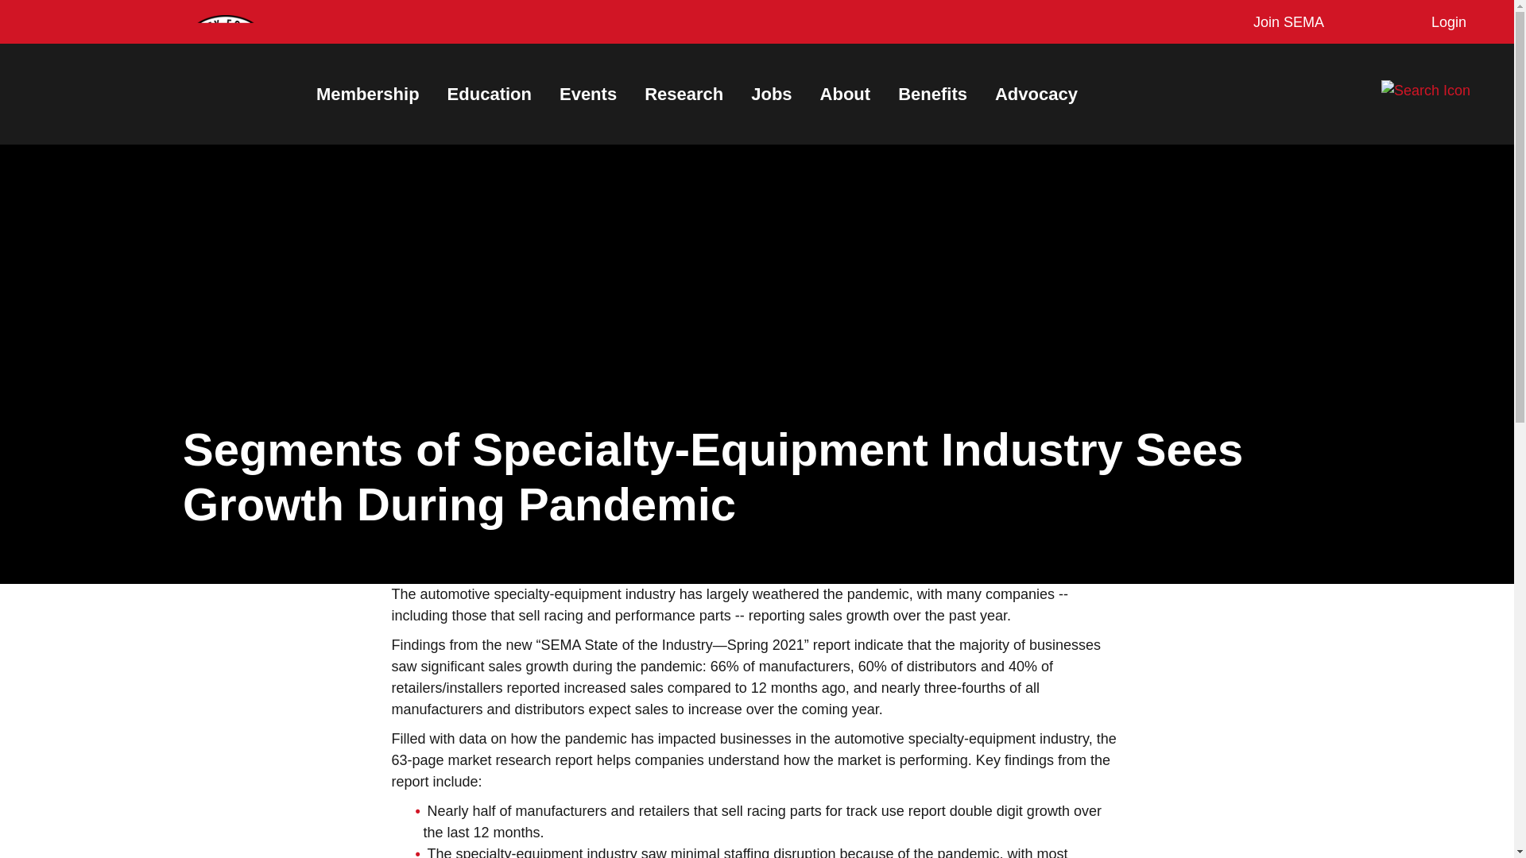 The width and height of the screenshot is (1526, 858). Describe the element at coordinates (1284, 22) in the screenshot. I see `Join SEMA` at that location.